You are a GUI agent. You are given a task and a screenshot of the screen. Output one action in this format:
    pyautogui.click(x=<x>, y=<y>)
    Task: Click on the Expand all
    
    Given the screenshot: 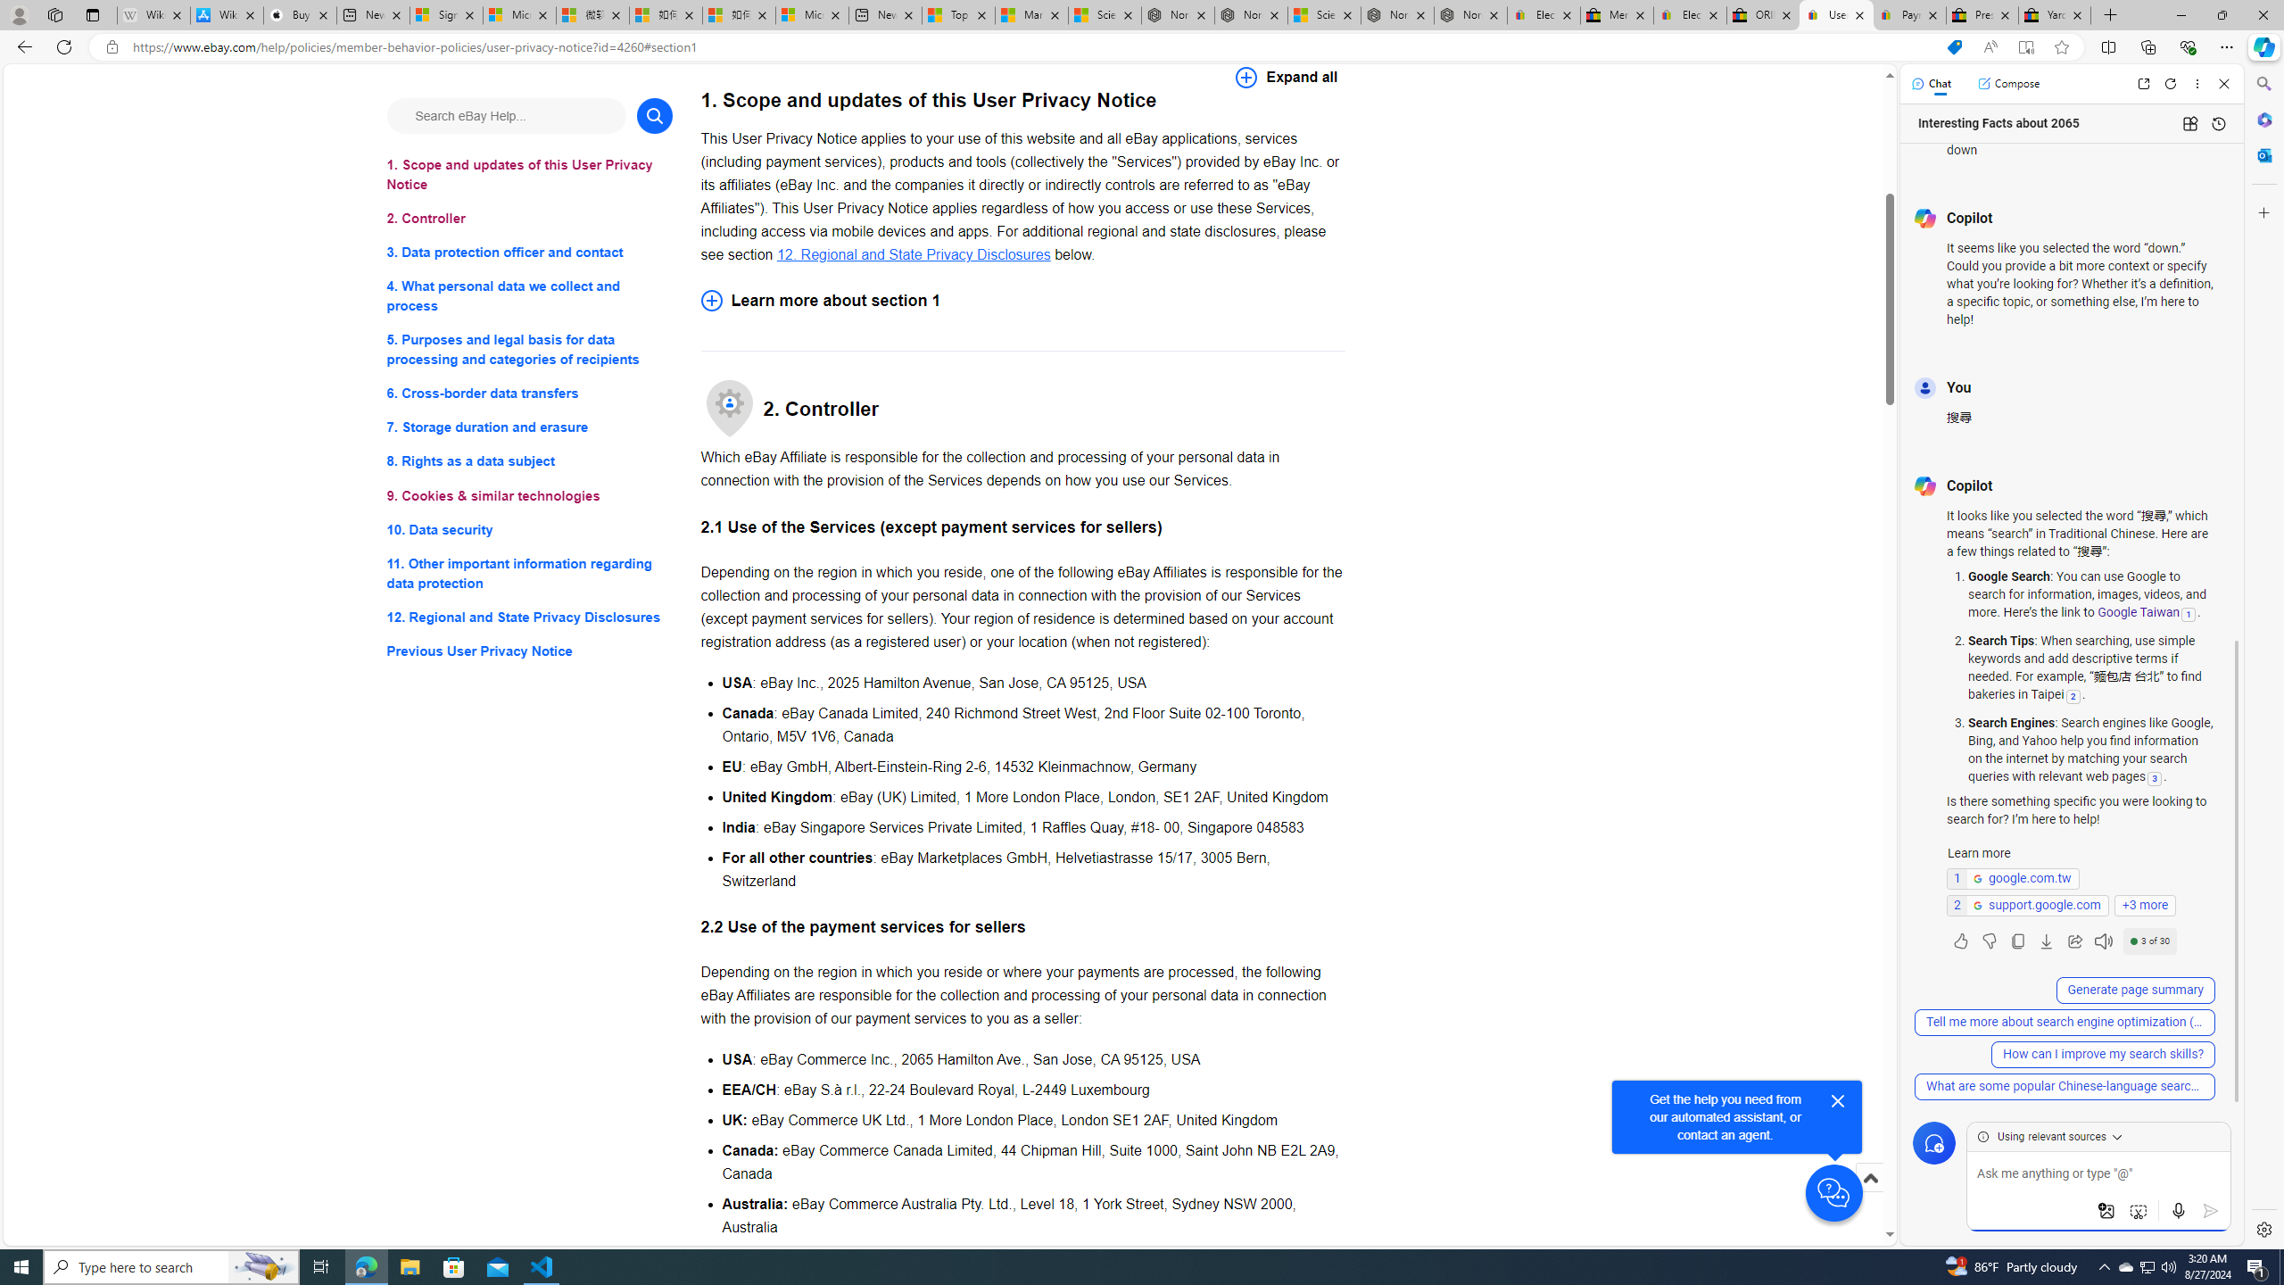 What is the action you would take?
    pyautogui.click(x=1287, y=77)
    